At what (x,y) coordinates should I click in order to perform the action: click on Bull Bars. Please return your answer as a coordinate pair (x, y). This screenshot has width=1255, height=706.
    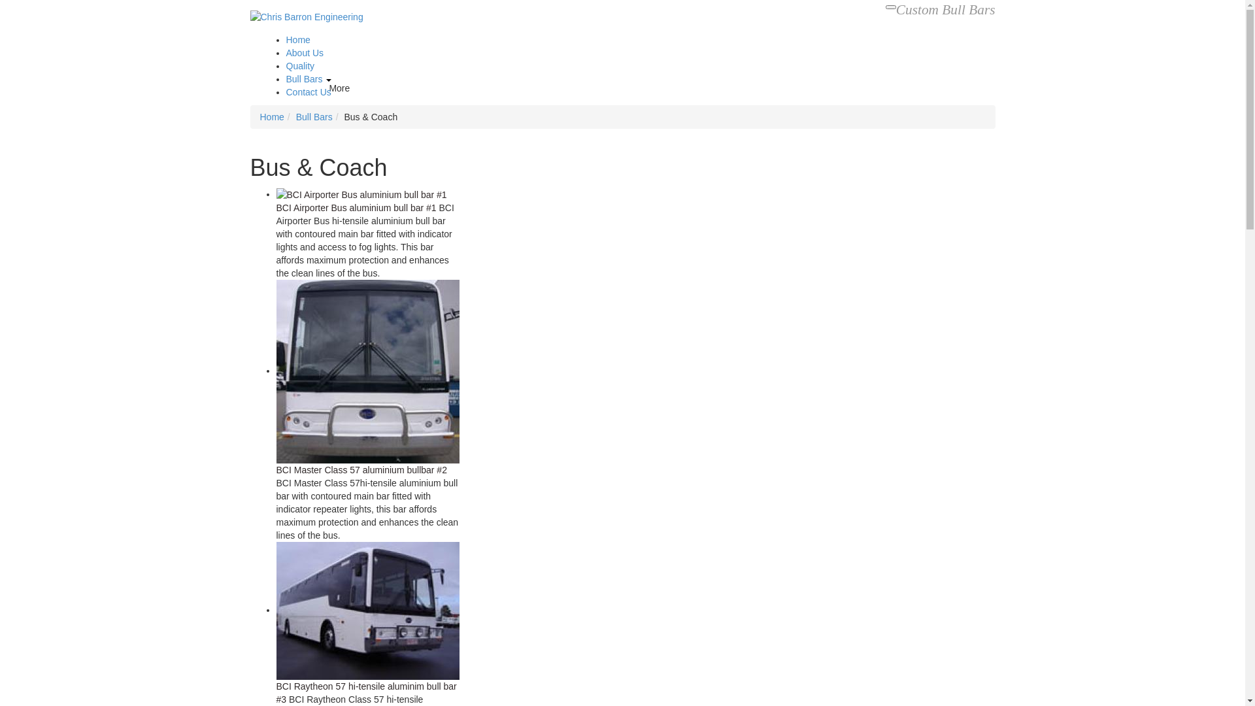
    Looking at the image, I should click on (305, 79).